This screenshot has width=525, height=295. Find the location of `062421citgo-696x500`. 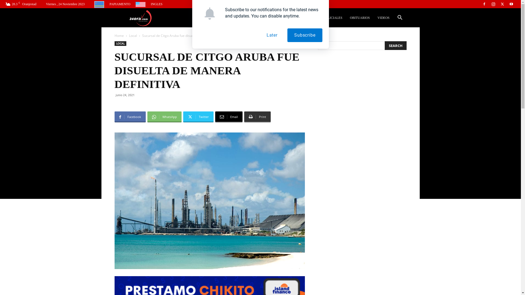

062421citgo-696x500 is located at coordinates (209, 201).